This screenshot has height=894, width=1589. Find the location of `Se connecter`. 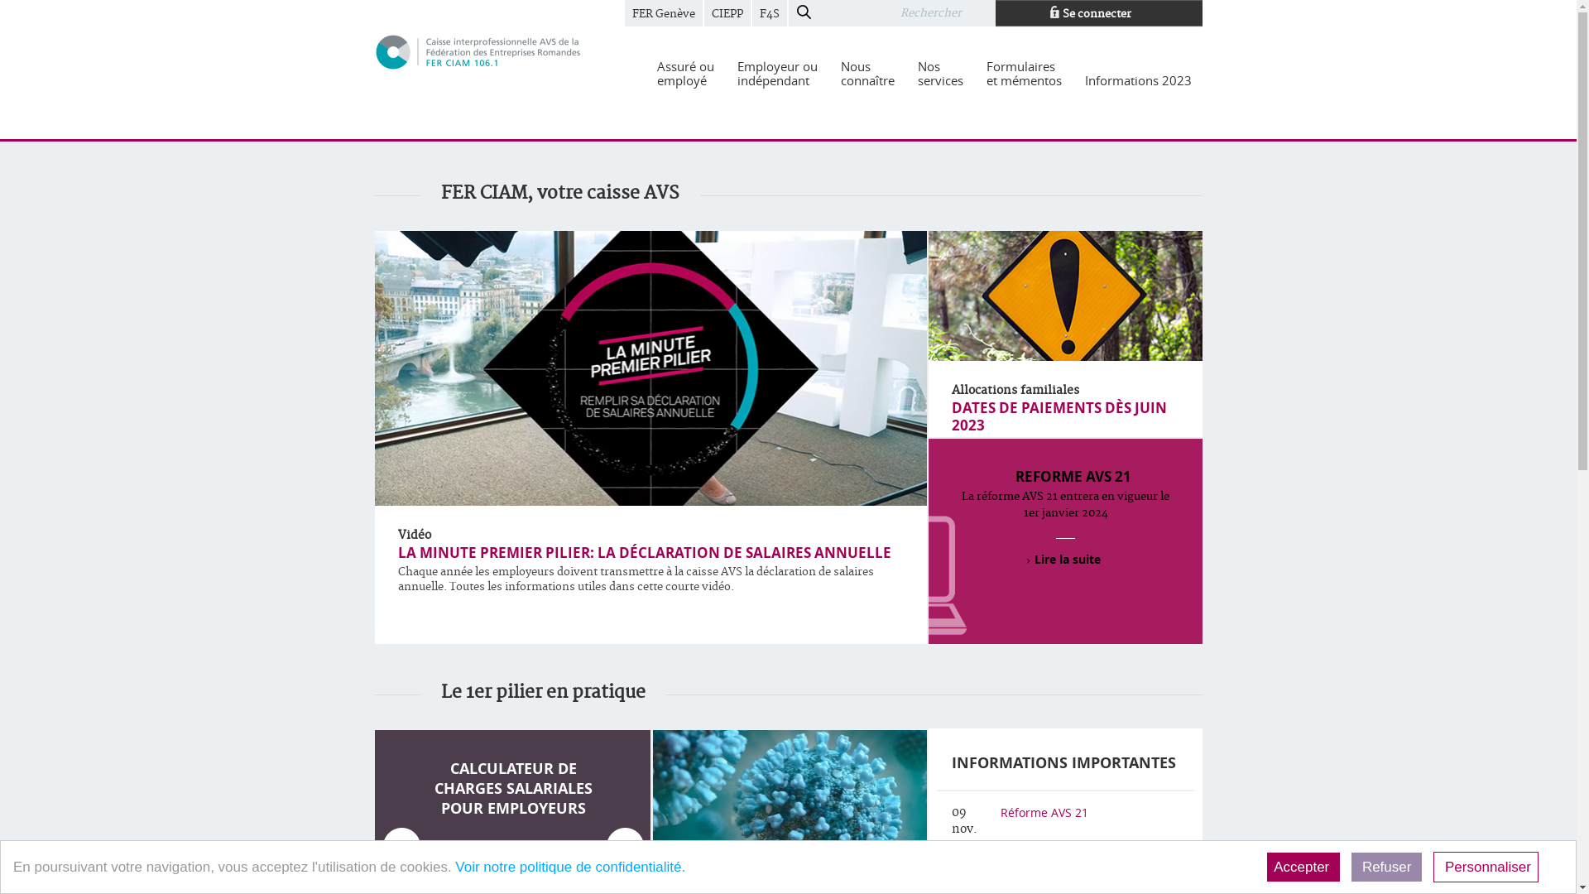

Se connecter is located at coordinates (1098, 13).